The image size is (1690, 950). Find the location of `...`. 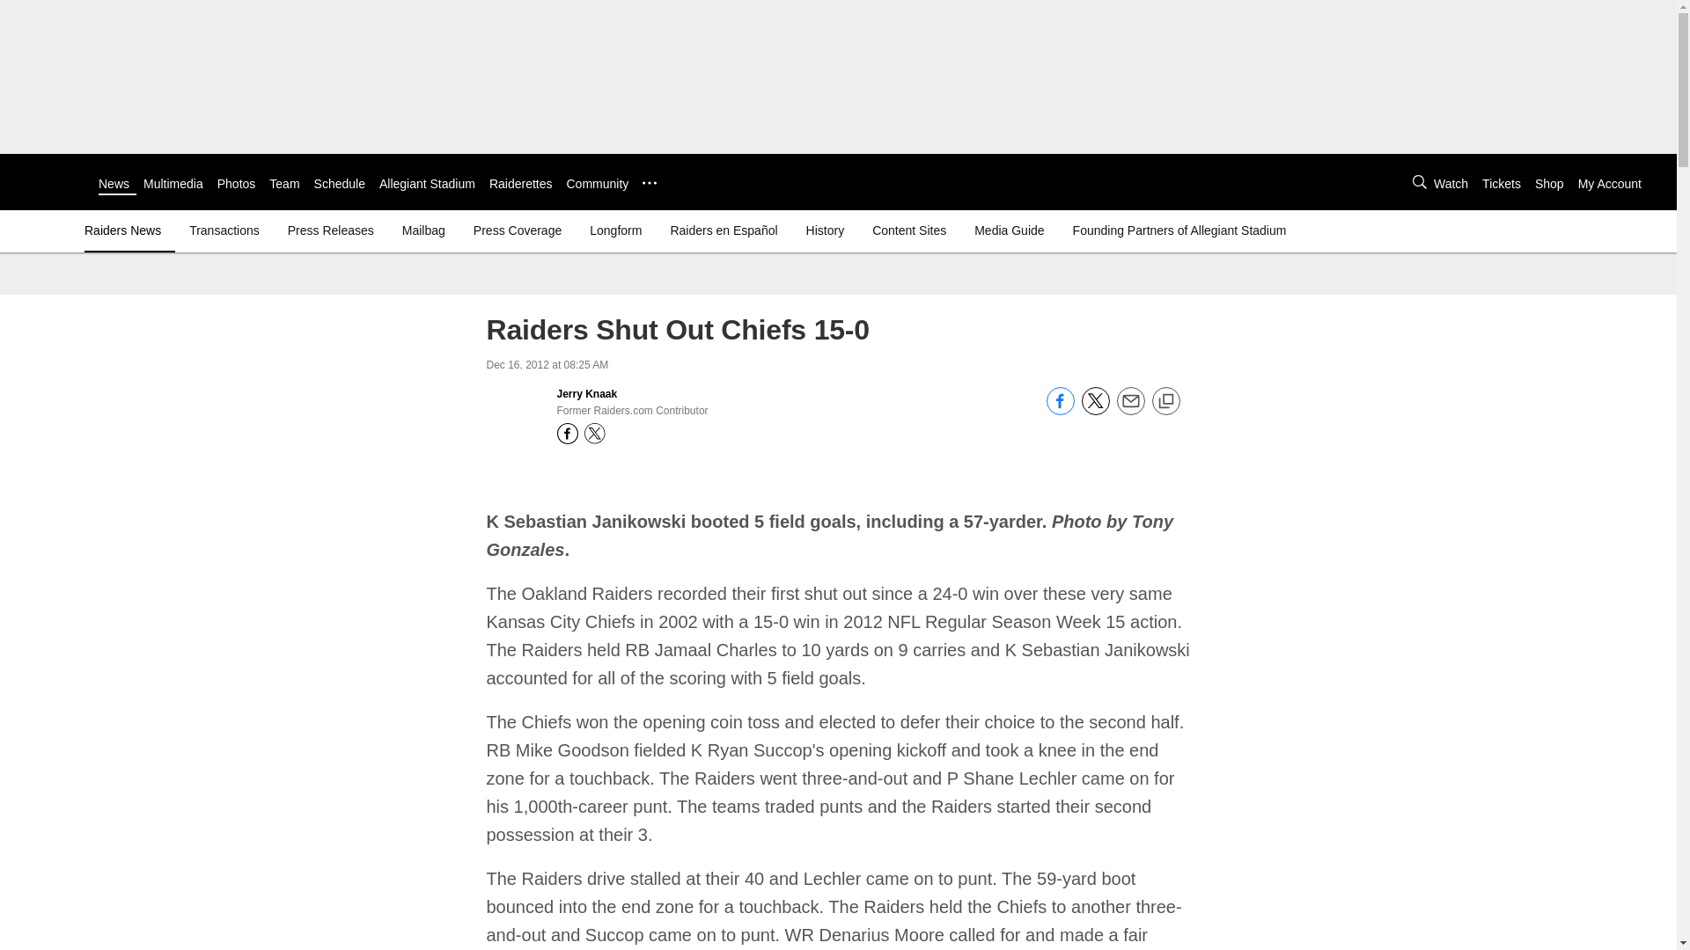

... is located at coordinates (650, 183).